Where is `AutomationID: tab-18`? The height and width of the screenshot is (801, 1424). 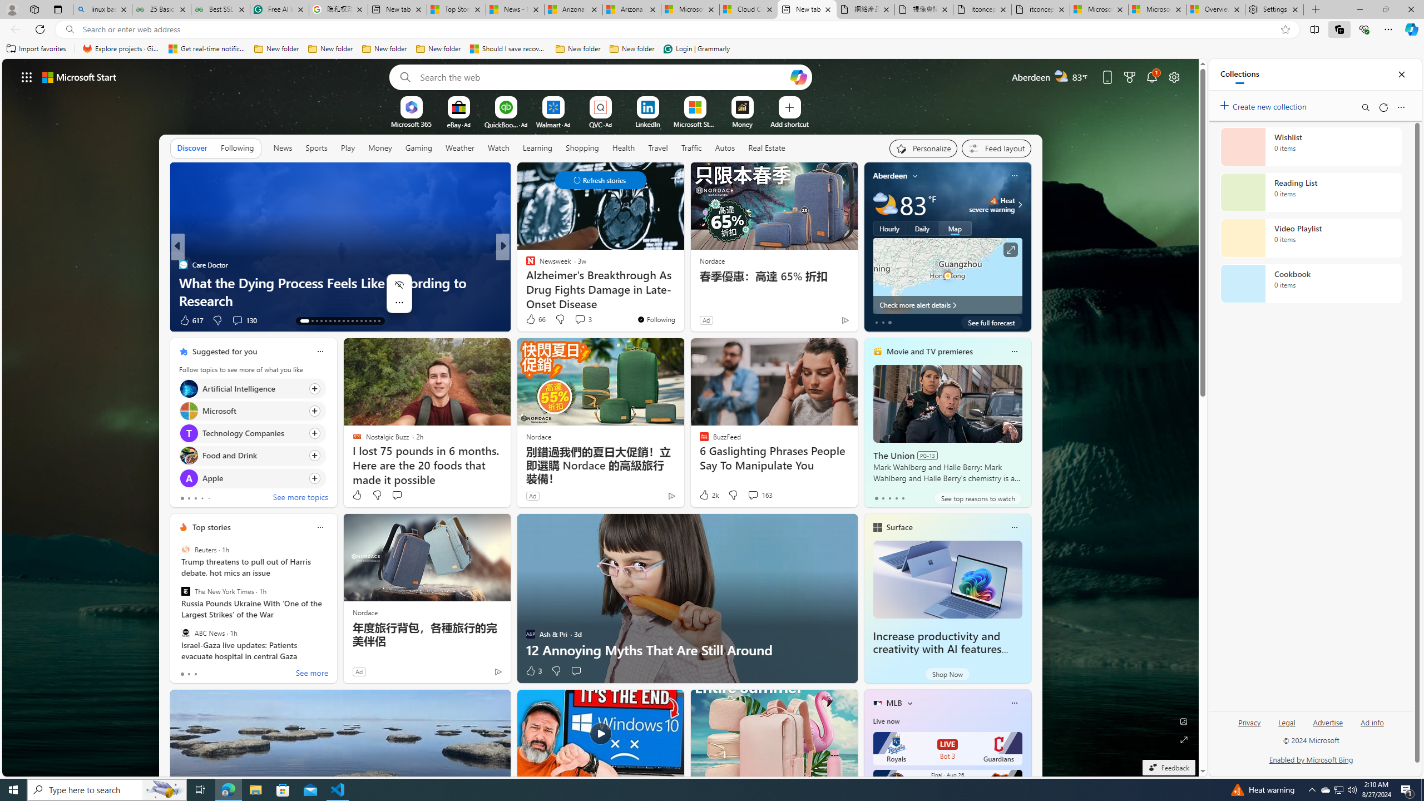
AutomationID: tab-18 is located at coordinates (330, 321).